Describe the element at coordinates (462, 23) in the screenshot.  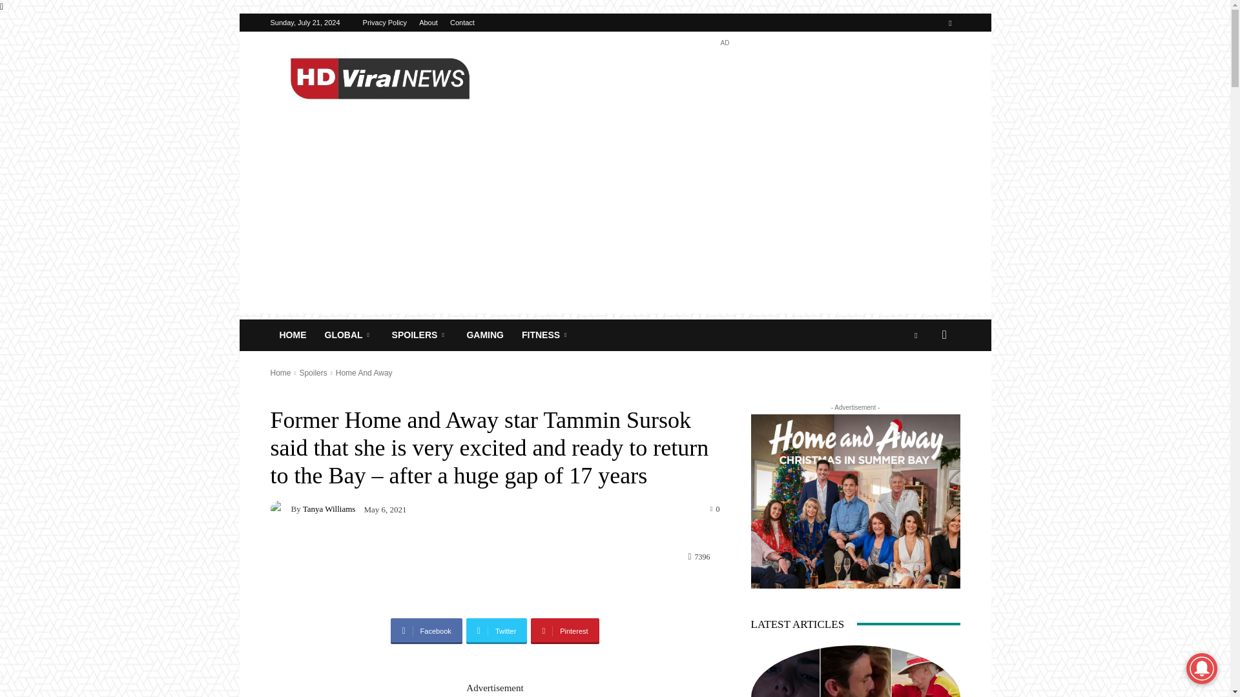
I see `Contact` at that location.